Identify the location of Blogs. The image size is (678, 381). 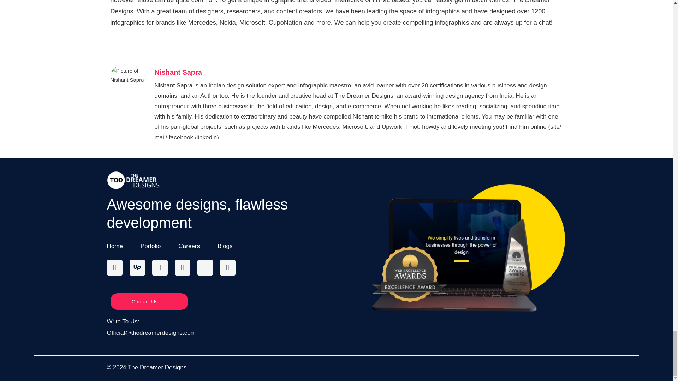
(225, 246).